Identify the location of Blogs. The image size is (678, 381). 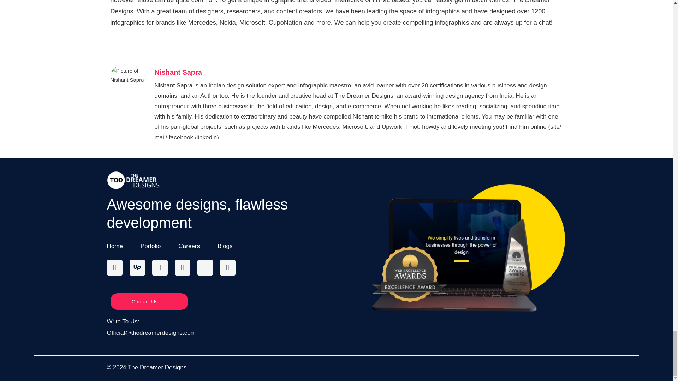
(225, 246).